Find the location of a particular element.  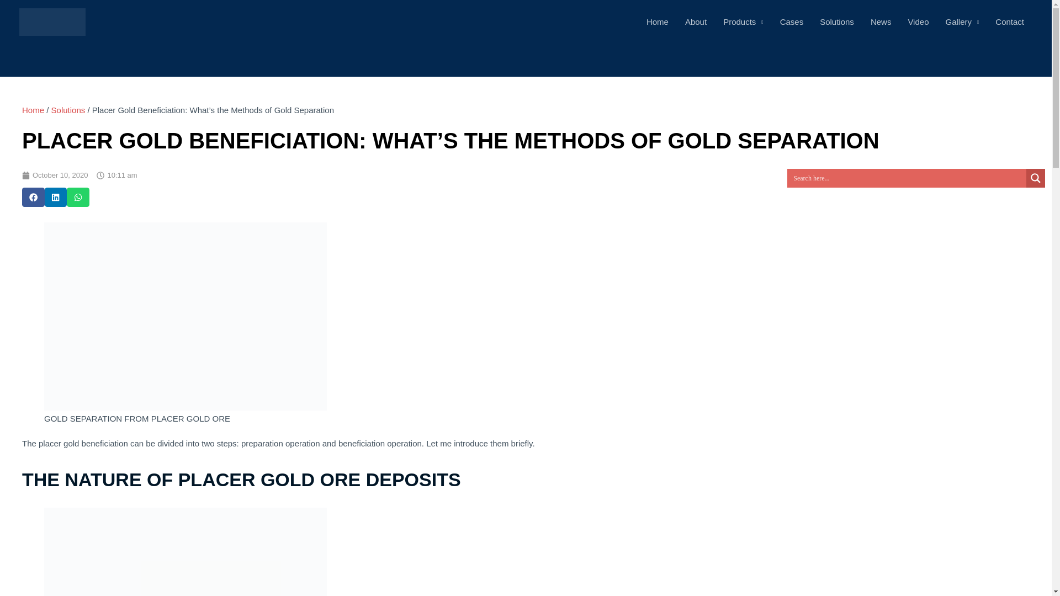

Solutions is located at coordinates (68, 110).